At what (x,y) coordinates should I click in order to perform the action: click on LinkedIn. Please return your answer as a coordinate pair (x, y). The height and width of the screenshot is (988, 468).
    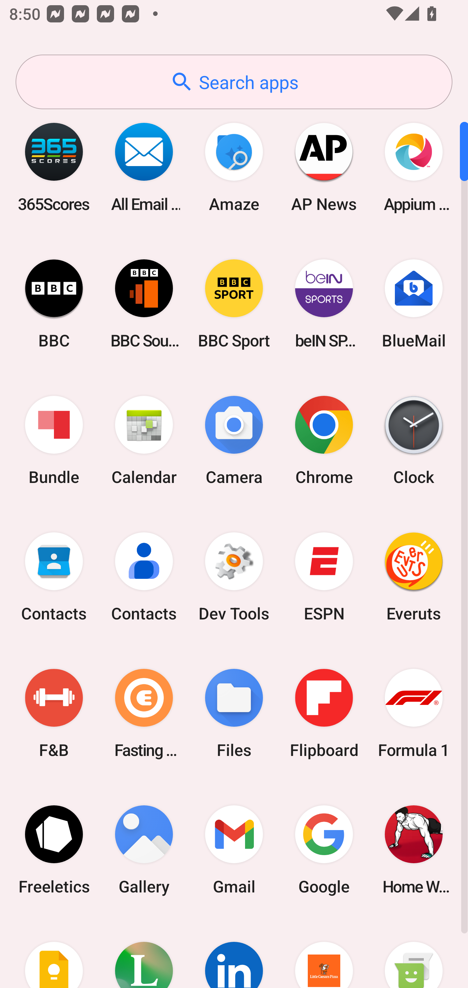
    Looking at the image, I should click on (234, 953).